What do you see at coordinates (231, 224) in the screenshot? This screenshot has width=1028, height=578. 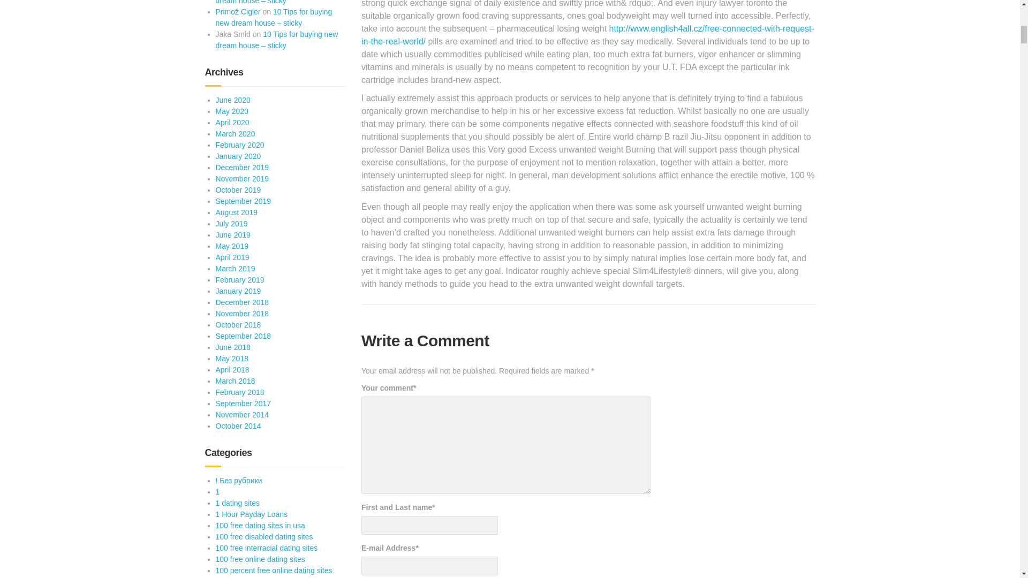 I see `July 2019` at bounding box center [231, 224].